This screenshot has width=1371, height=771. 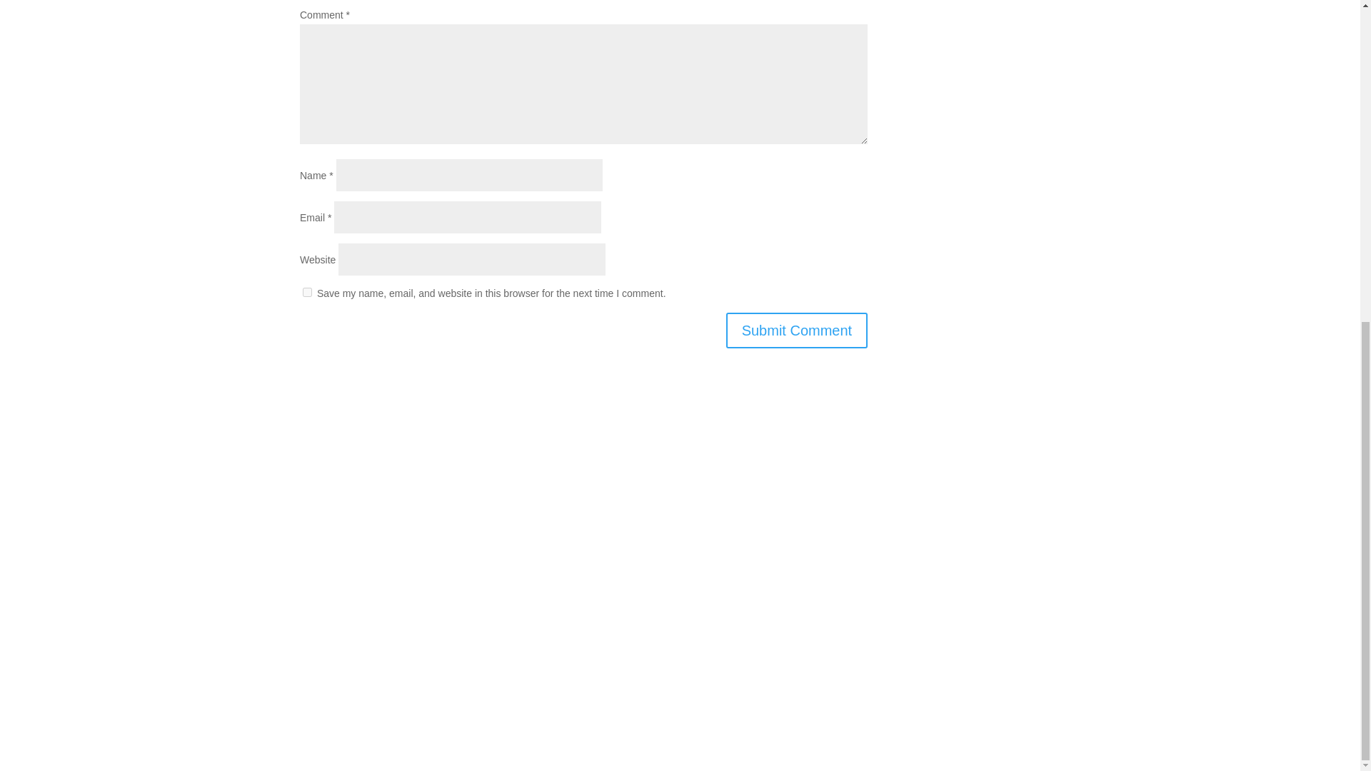 What do you see at coordinates (797, 331) in the screenshot?
I see `Submit Comment` at bounding box center [797, 331].